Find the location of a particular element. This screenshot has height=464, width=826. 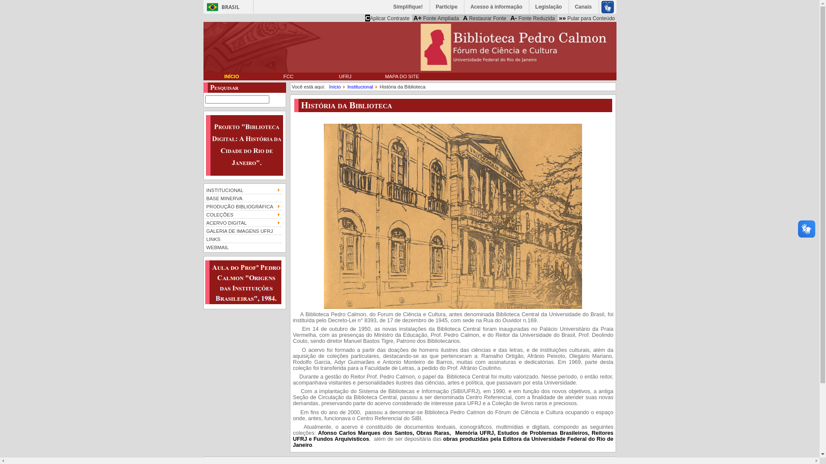

Simplifique! is located at coordinates (409, 7).